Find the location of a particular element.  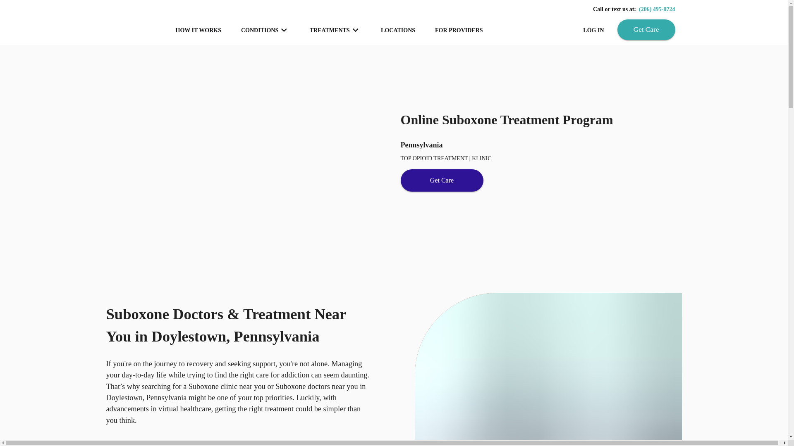

HOW IT WORKS is located at coordinates (198, 30).